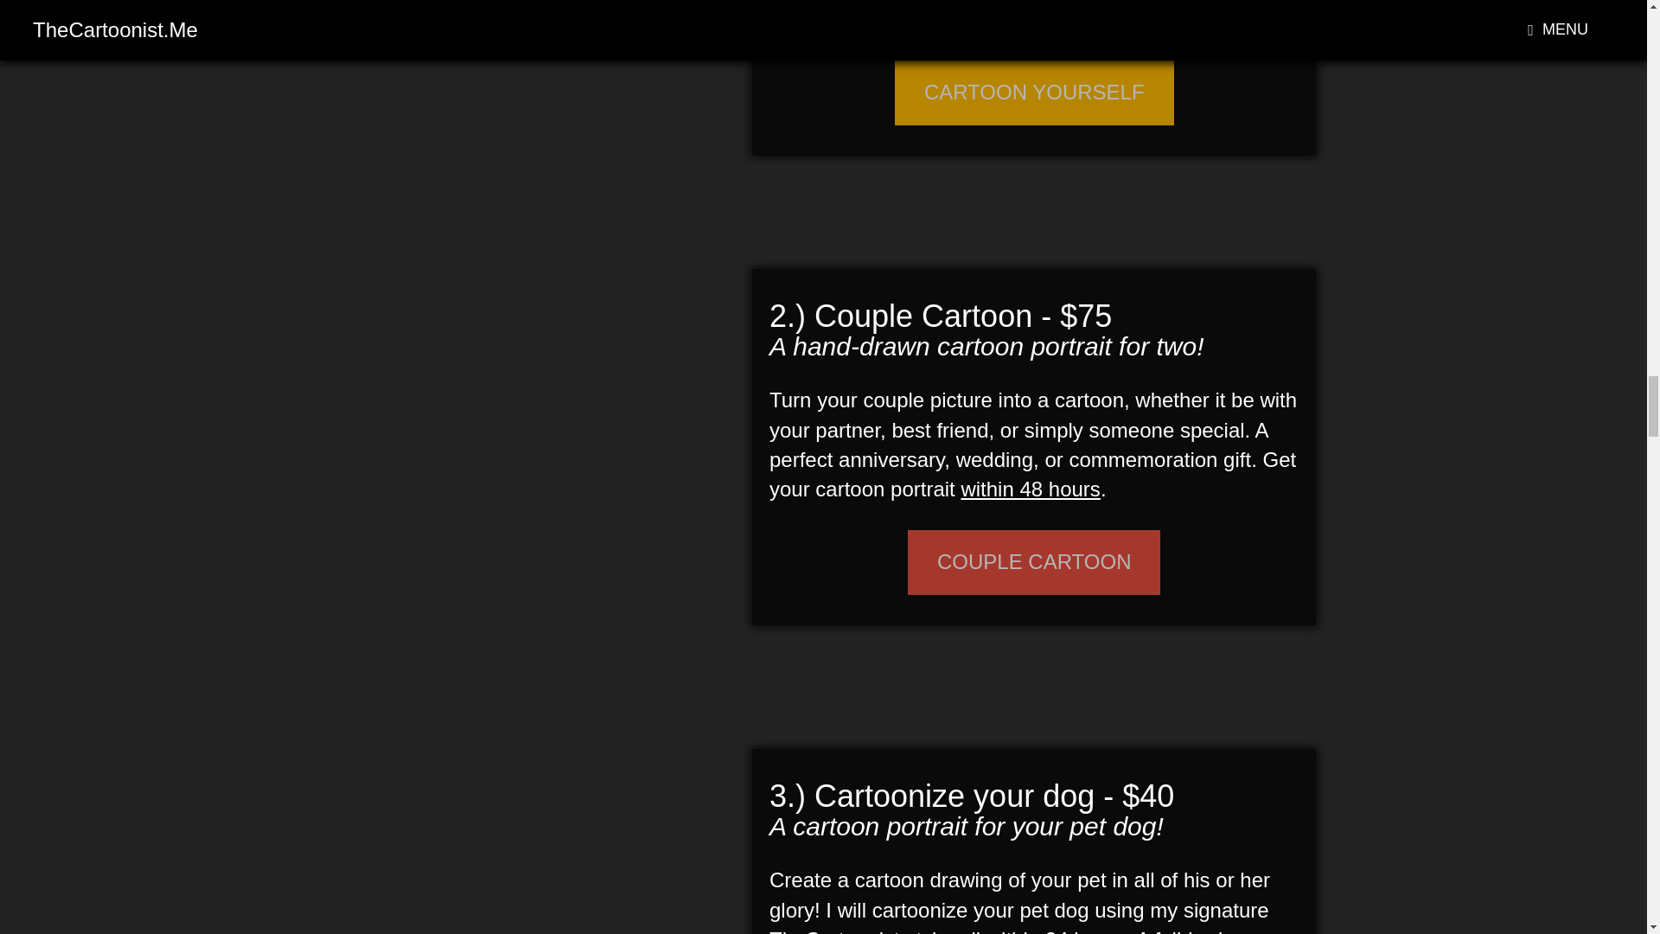 The width and height of the screenshot is (1660, 934). I want to click on COUPLE CARTOON, so click(1034, 562).